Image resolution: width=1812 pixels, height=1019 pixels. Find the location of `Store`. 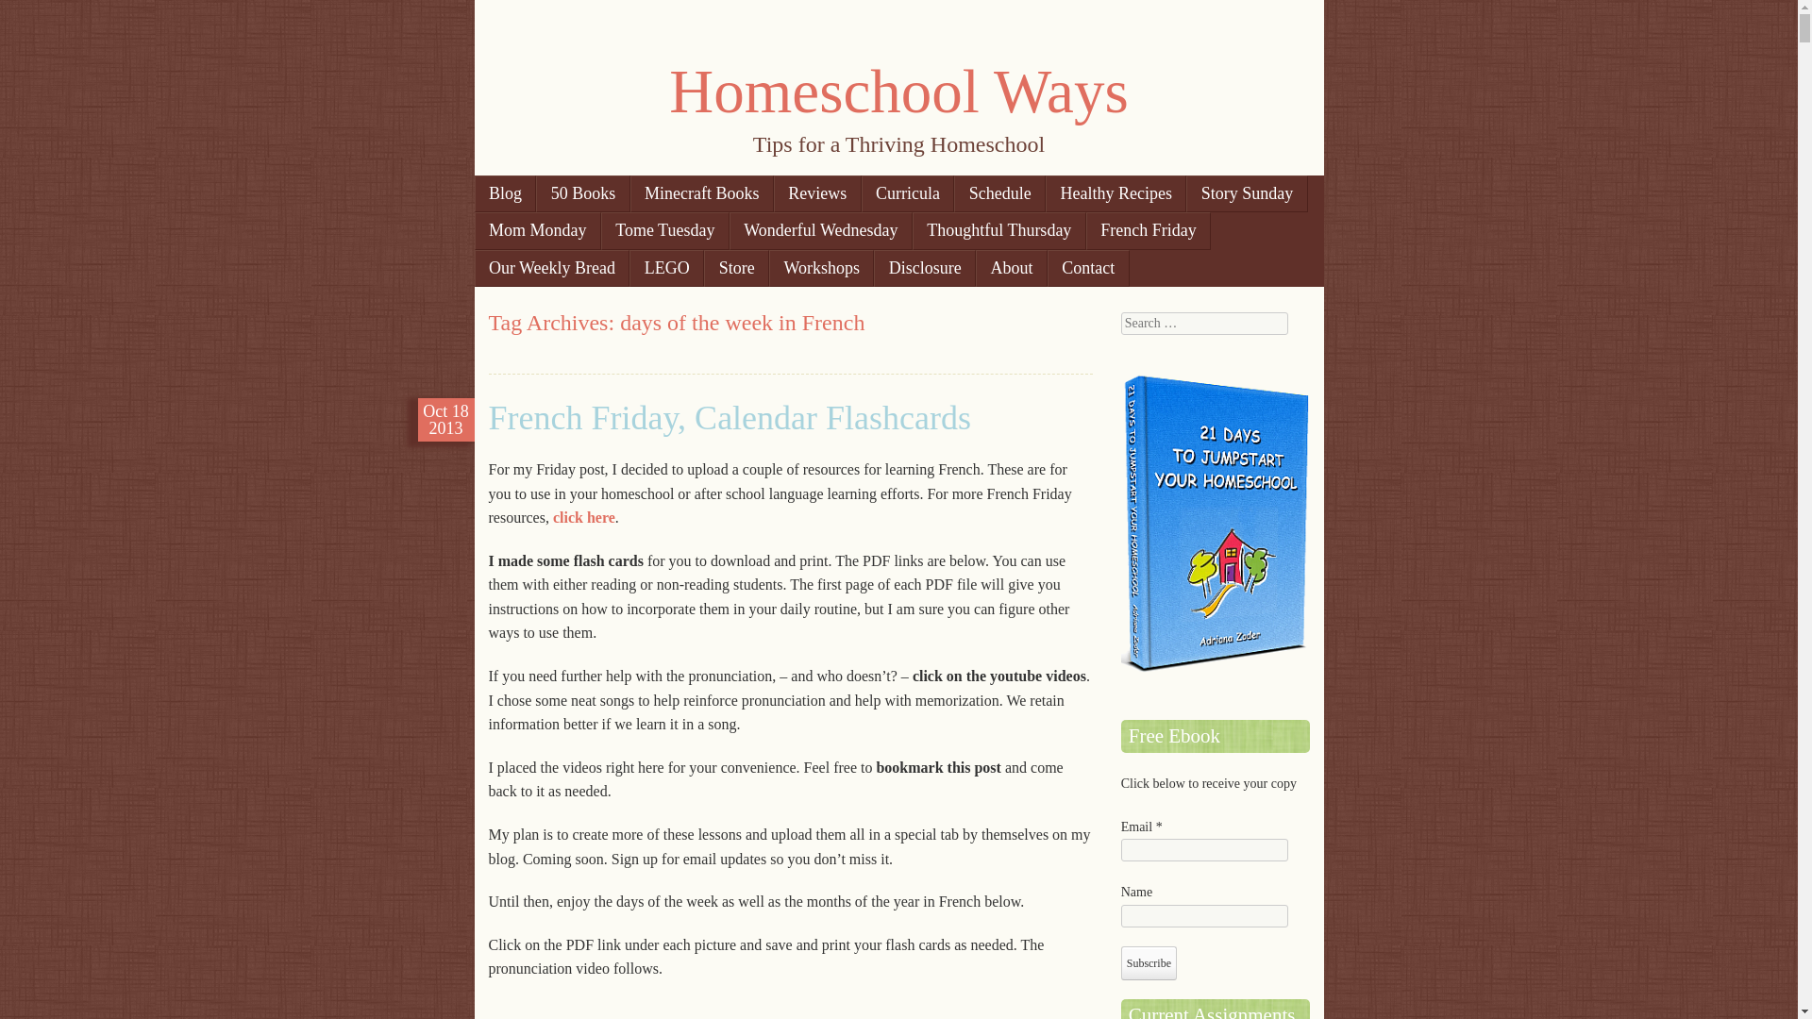

Store is located at coordinates (736, 268).